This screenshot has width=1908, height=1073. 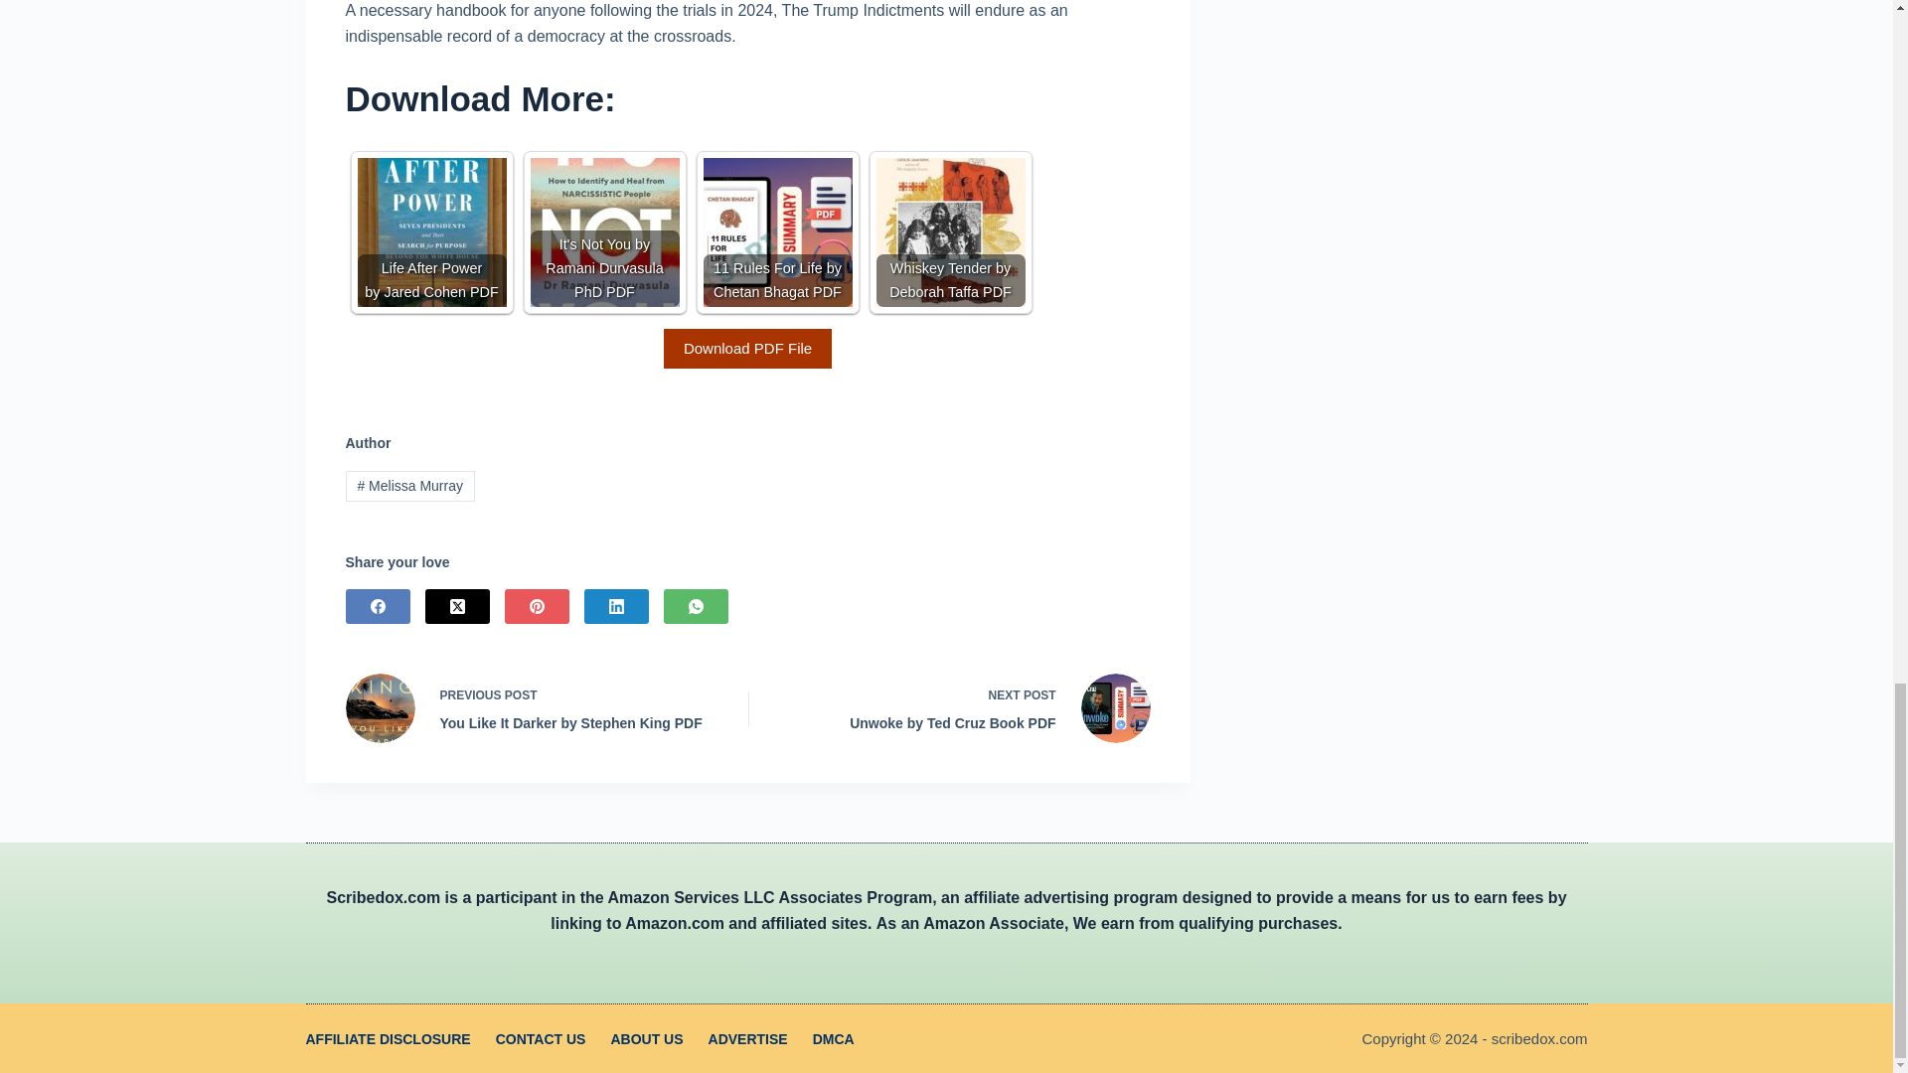 What do you see at coordinates (747, 348) in the screenshot?
I see `Download PDF File` at bounding box center [747, 348].